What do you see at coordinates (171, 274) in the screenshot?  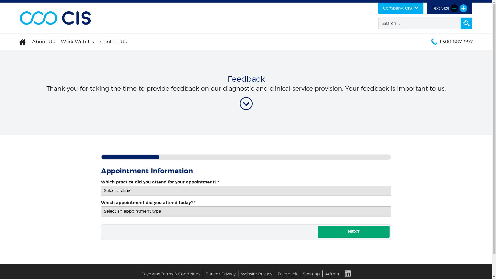 I see `Payment Terms & Conditions` at bounding box center [171, 274].